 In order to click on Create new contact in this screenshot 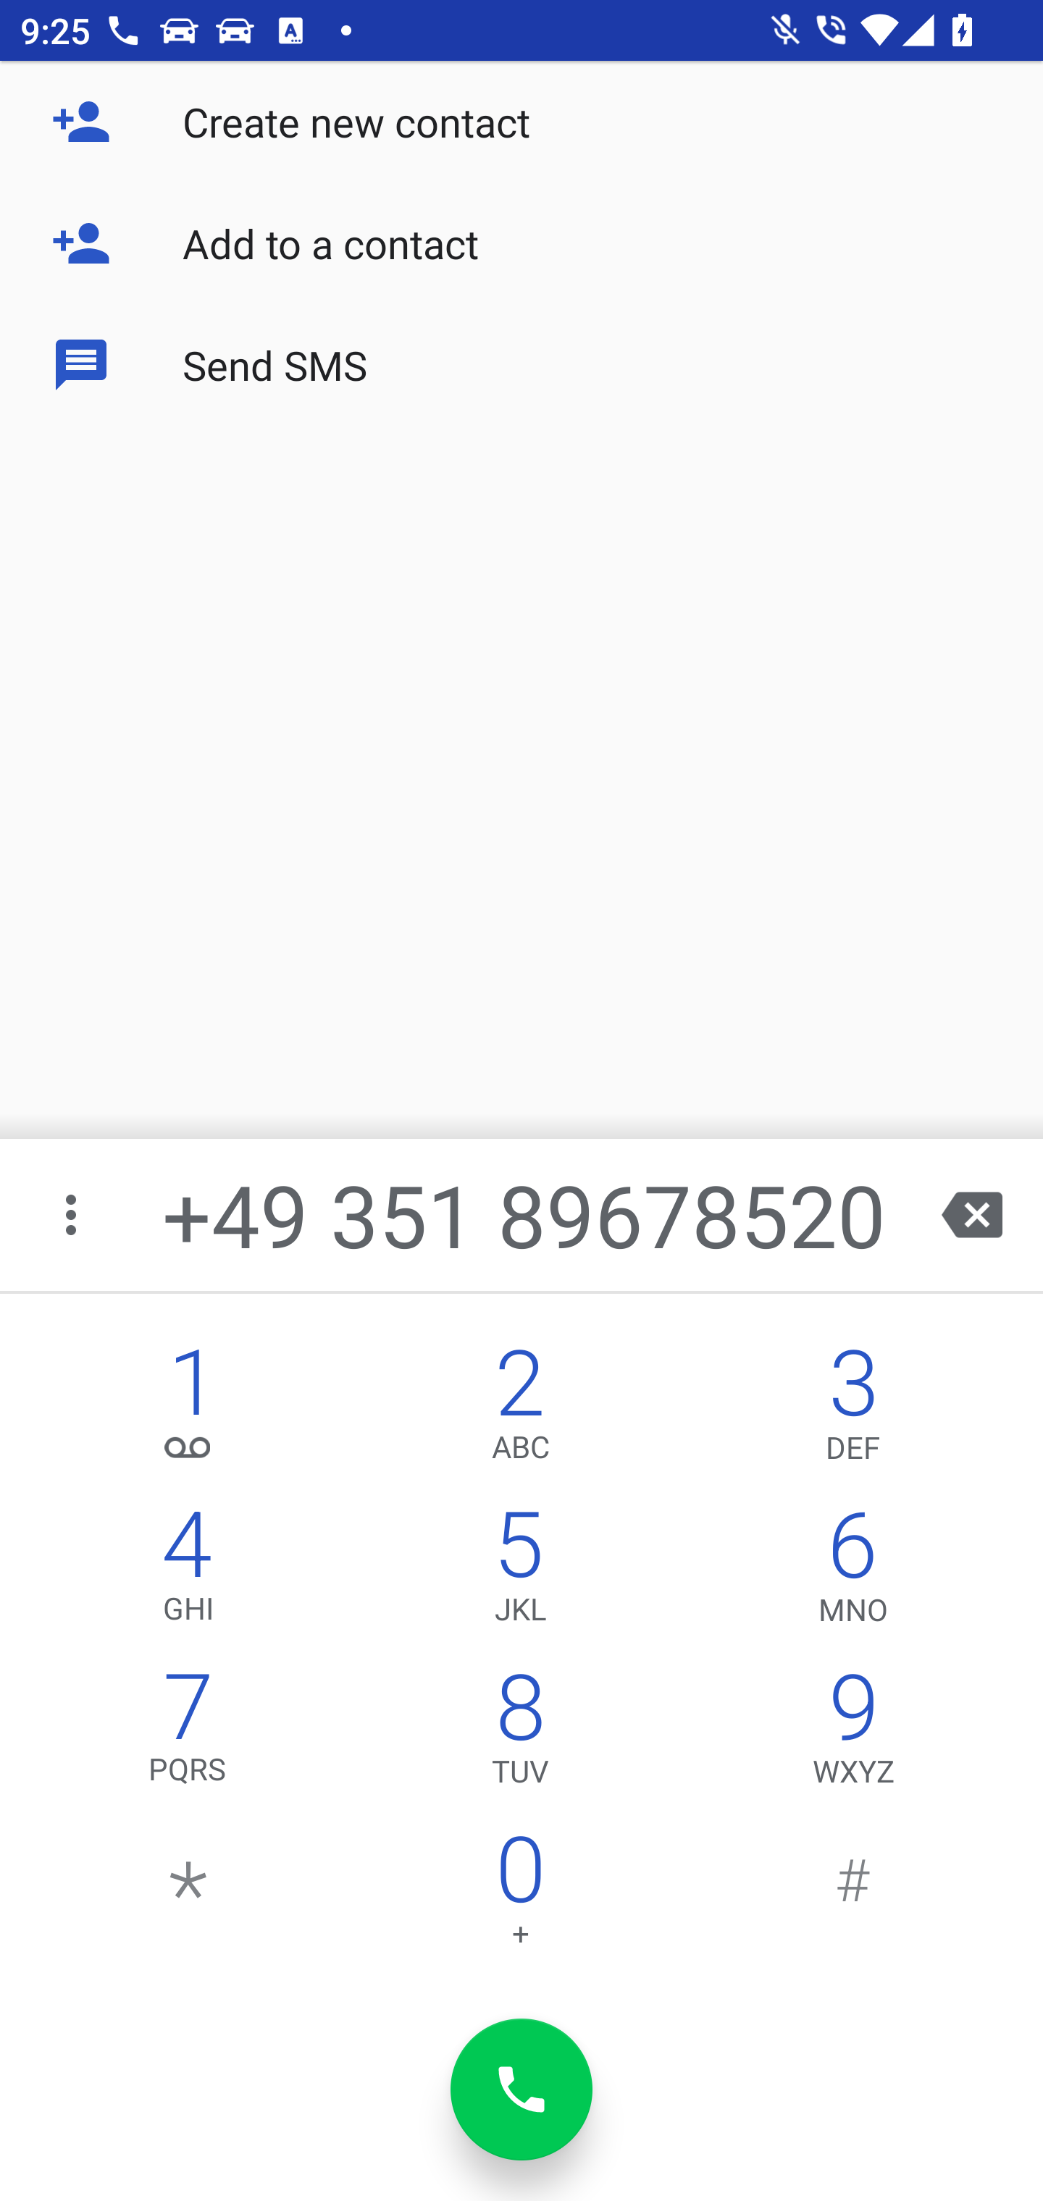, I will do `click(521, 122)`.